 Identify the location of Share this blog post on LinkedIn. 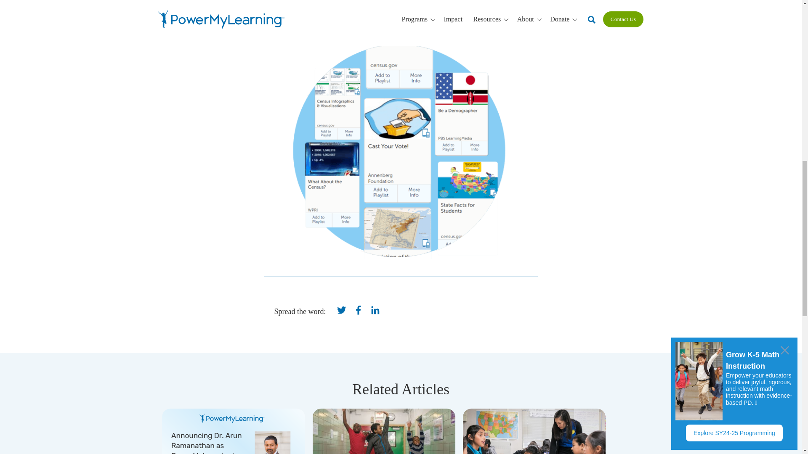
(375, 310).